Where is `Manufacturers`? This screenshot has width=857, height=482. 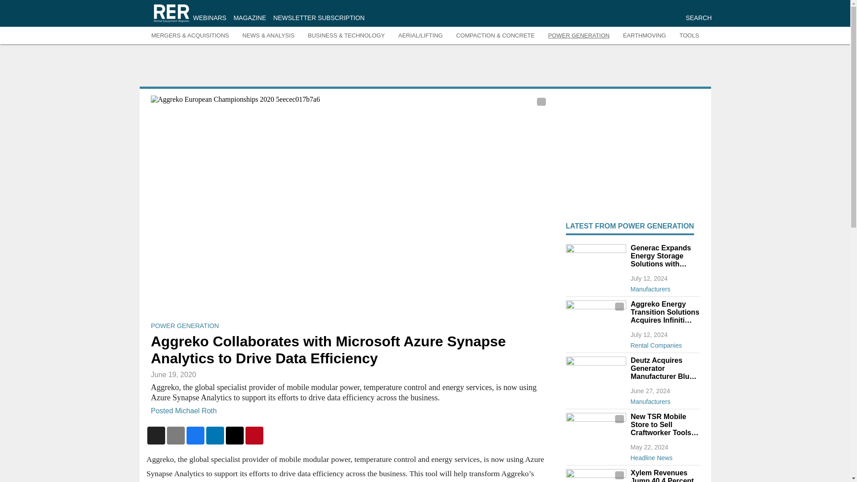
Manufacturers is located at coordinates (664, 400).